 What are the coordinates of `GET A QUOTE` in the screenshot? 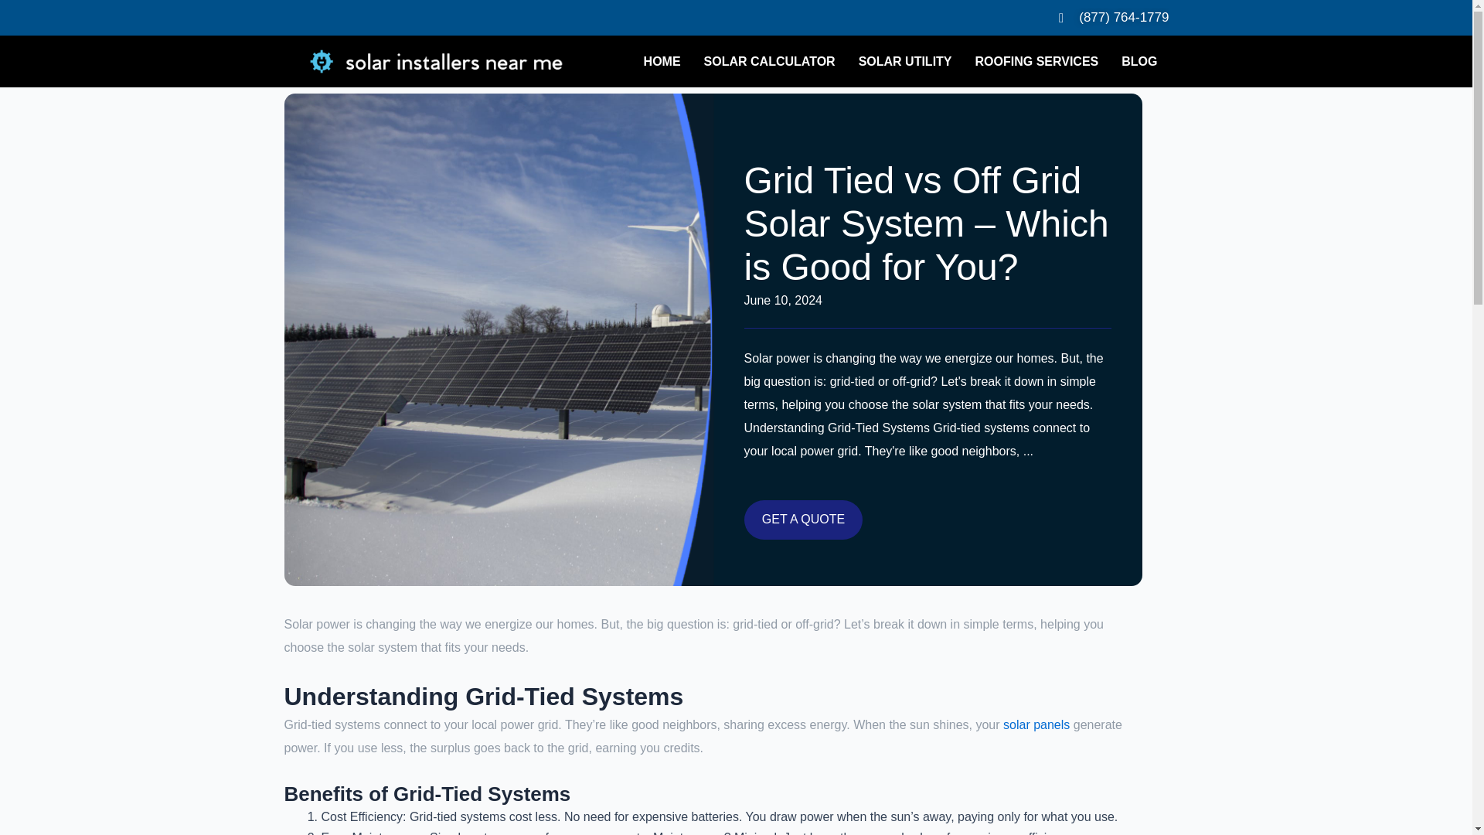 It's located at (802, 520).